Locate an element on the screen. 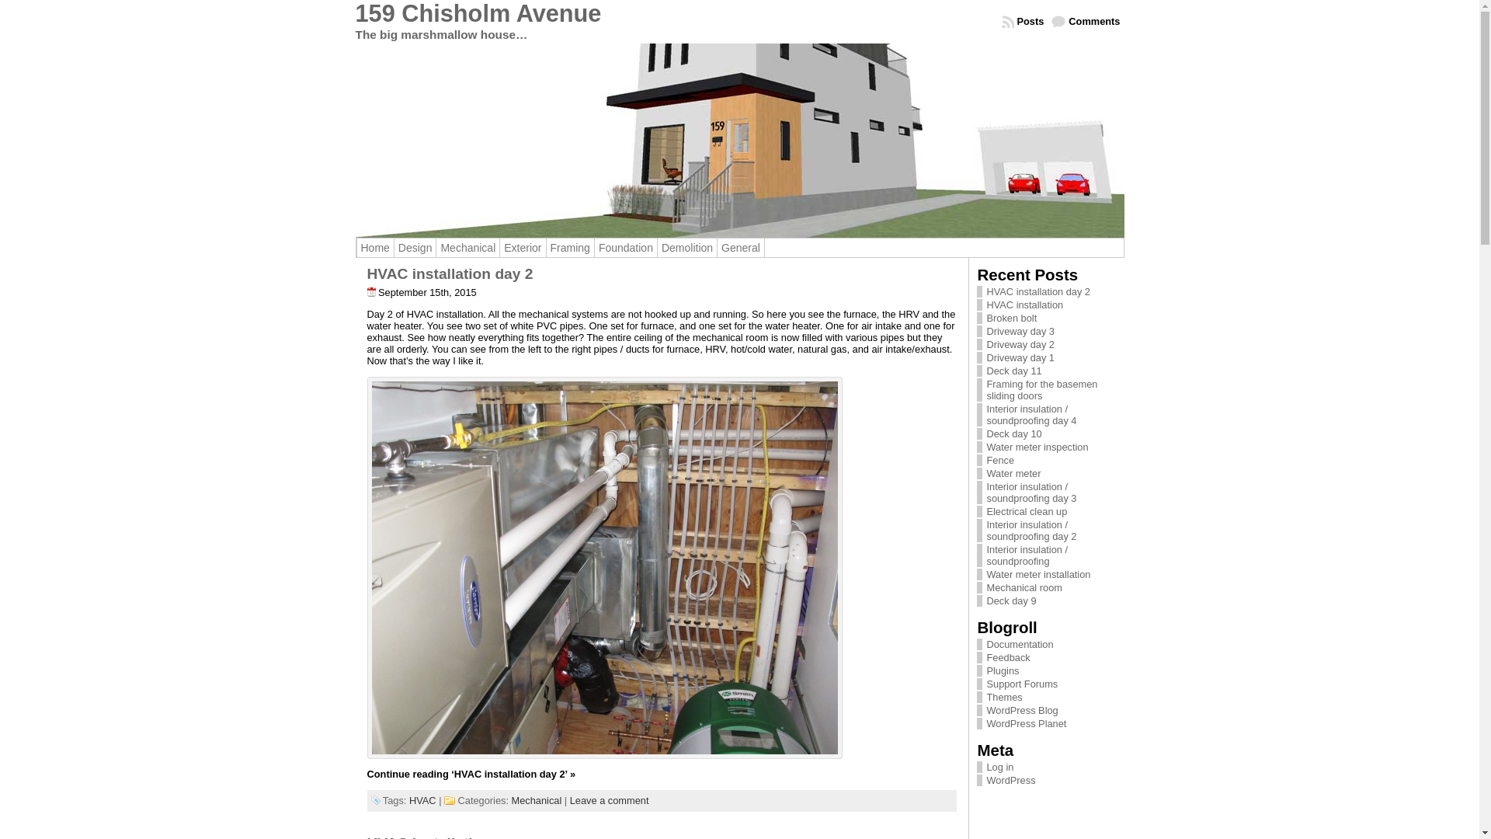  HVAC installation day 2 is located at coordinates (1038, 292).